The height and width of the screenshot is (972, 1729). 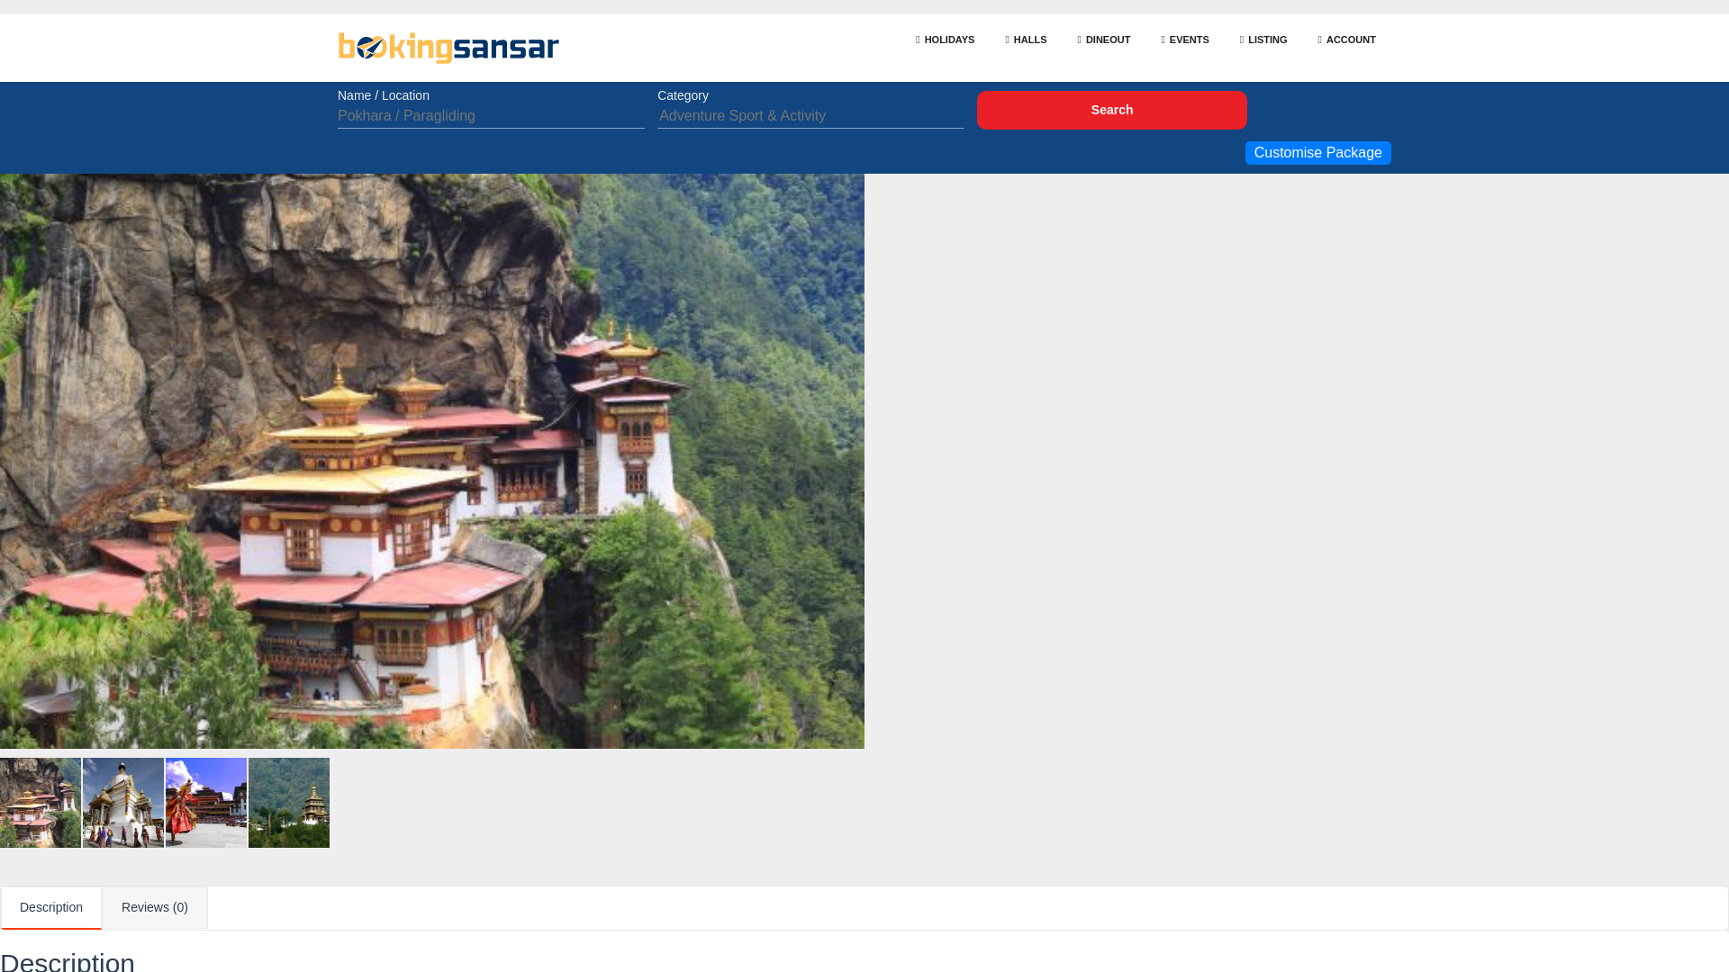 I want to click on Customise Package, so click(x=1318, y=152).